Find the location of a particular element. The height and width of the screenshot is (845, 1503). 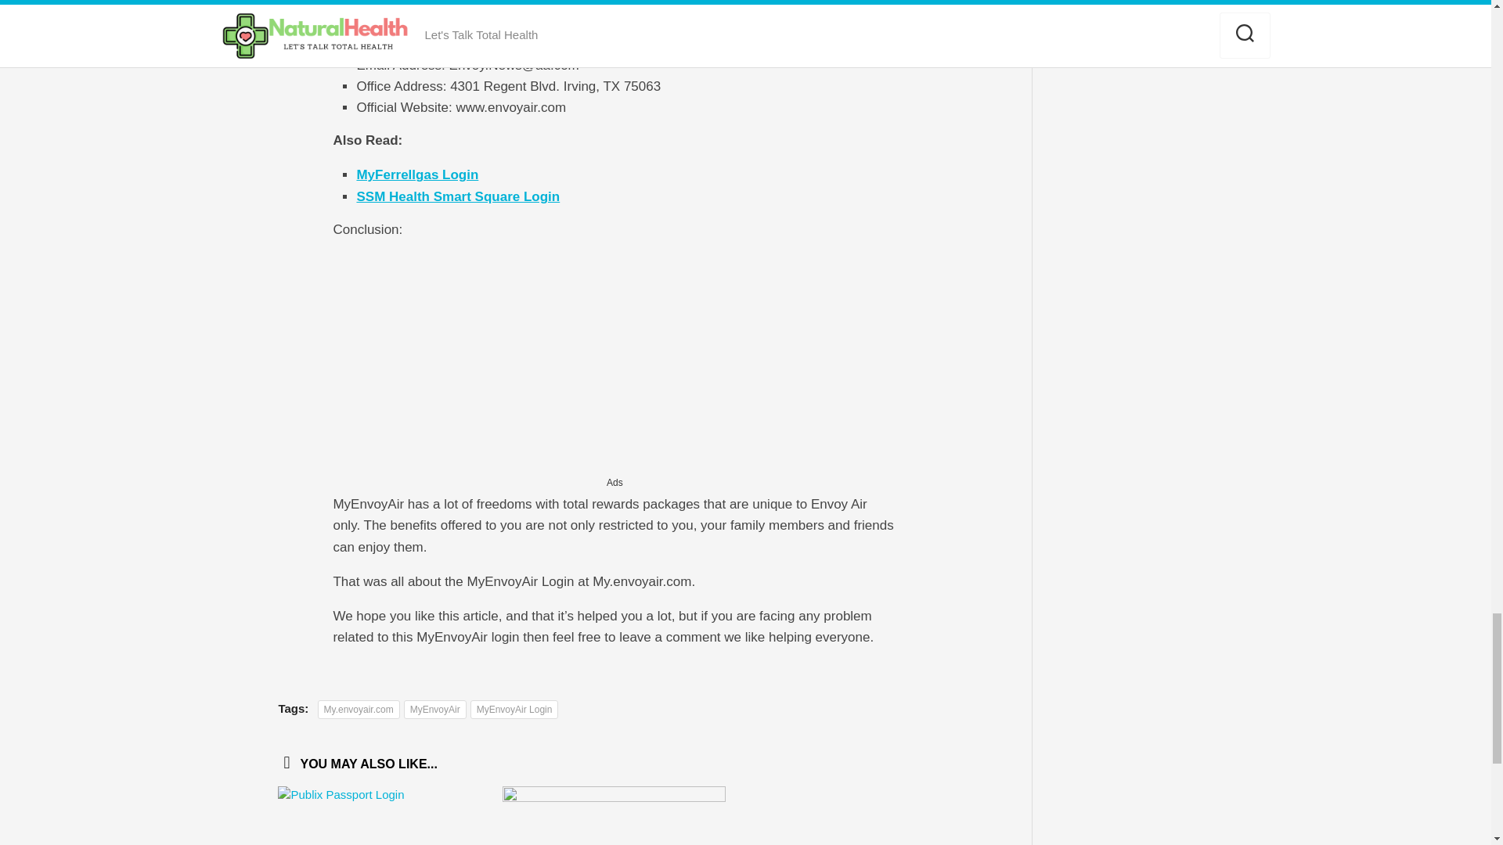

My.envoyair.com is located at coordinates (359, 710).